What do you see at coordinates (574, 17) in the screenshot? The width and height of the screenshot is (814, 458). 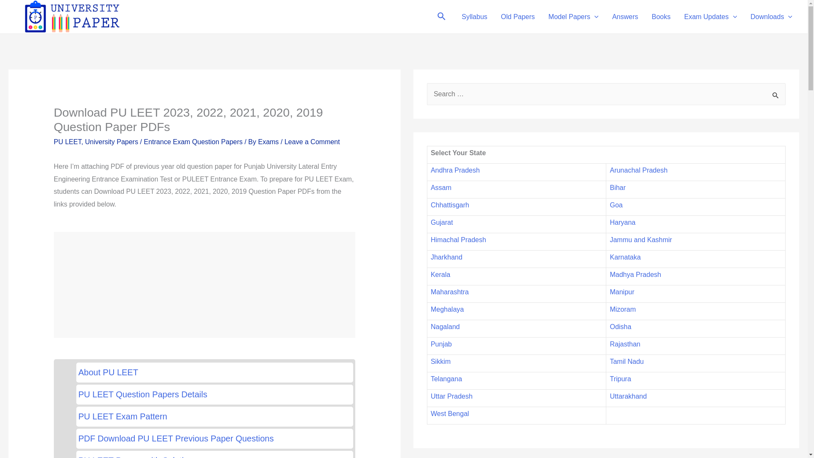 I see `Model Papers` at bounding box center [574, 17].